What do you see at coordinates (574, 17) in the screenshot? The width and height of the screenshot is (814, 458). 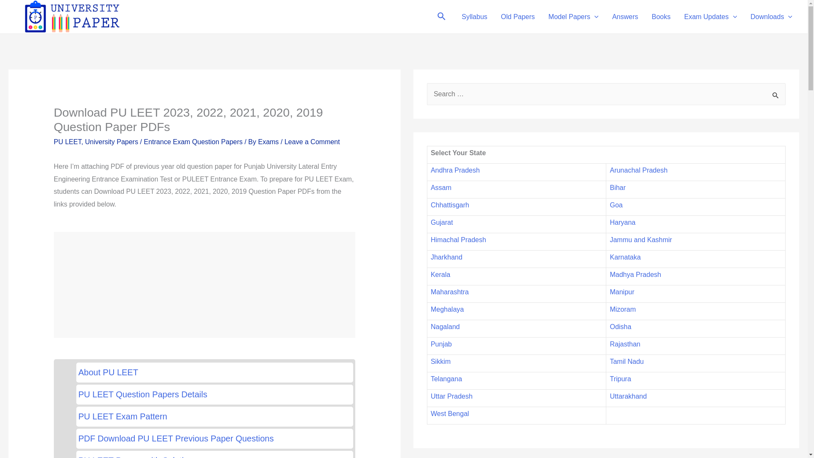 I see `Model Papers` at bounding box center [574, 17].